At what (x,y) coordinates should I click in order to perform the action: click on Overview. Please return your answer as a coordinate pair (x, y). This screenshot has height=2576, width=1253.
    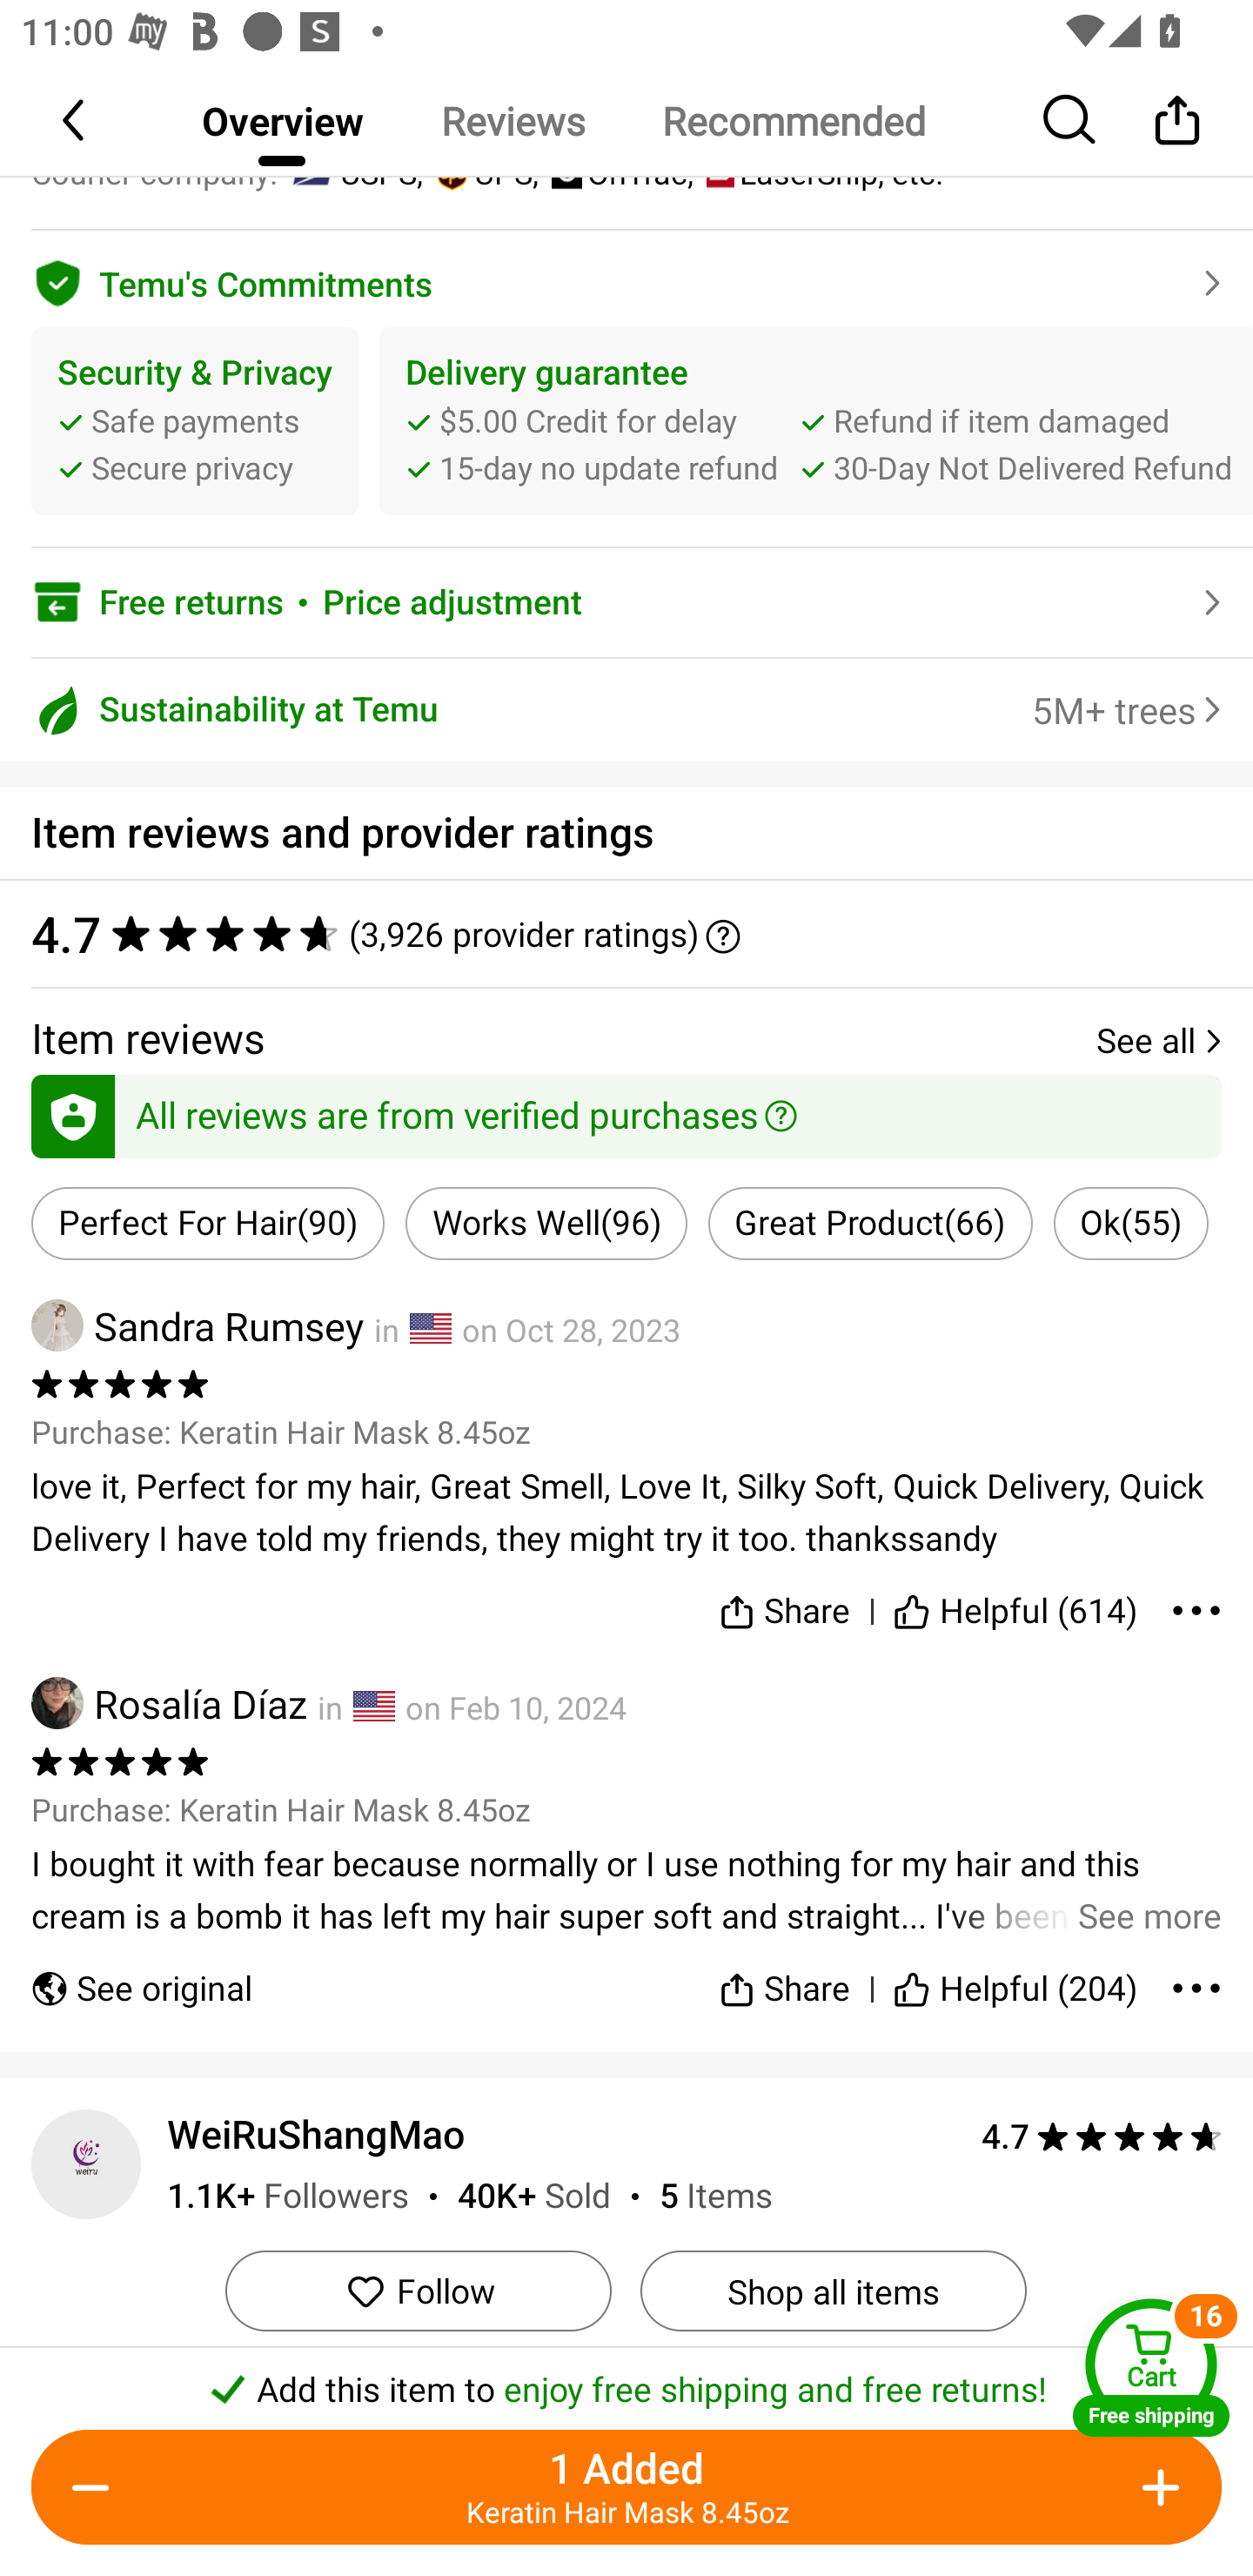
    Looking at the image, I should click on (282, 120).